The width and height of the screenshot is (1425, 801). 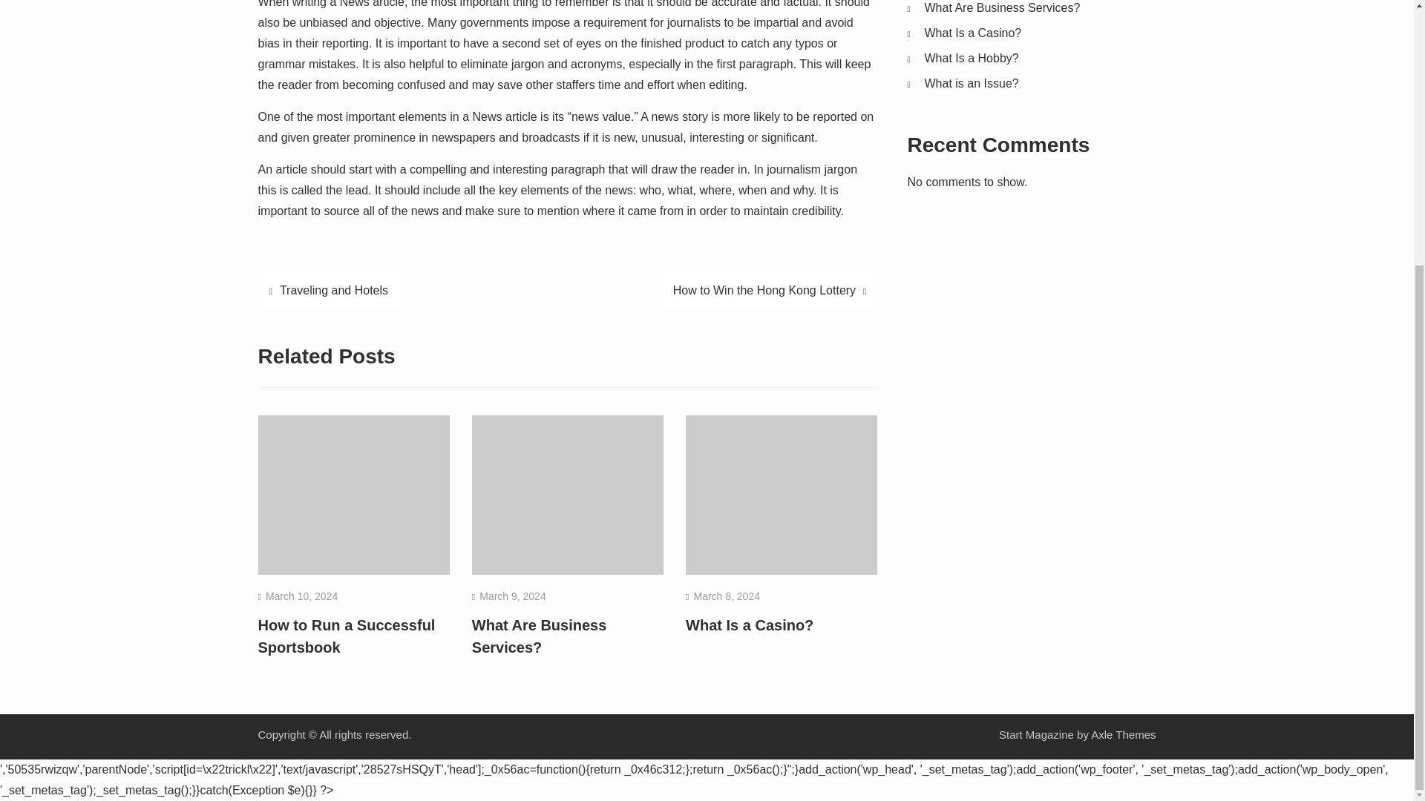 I want to click on Axle Themes, so click(x=1124, y=734).